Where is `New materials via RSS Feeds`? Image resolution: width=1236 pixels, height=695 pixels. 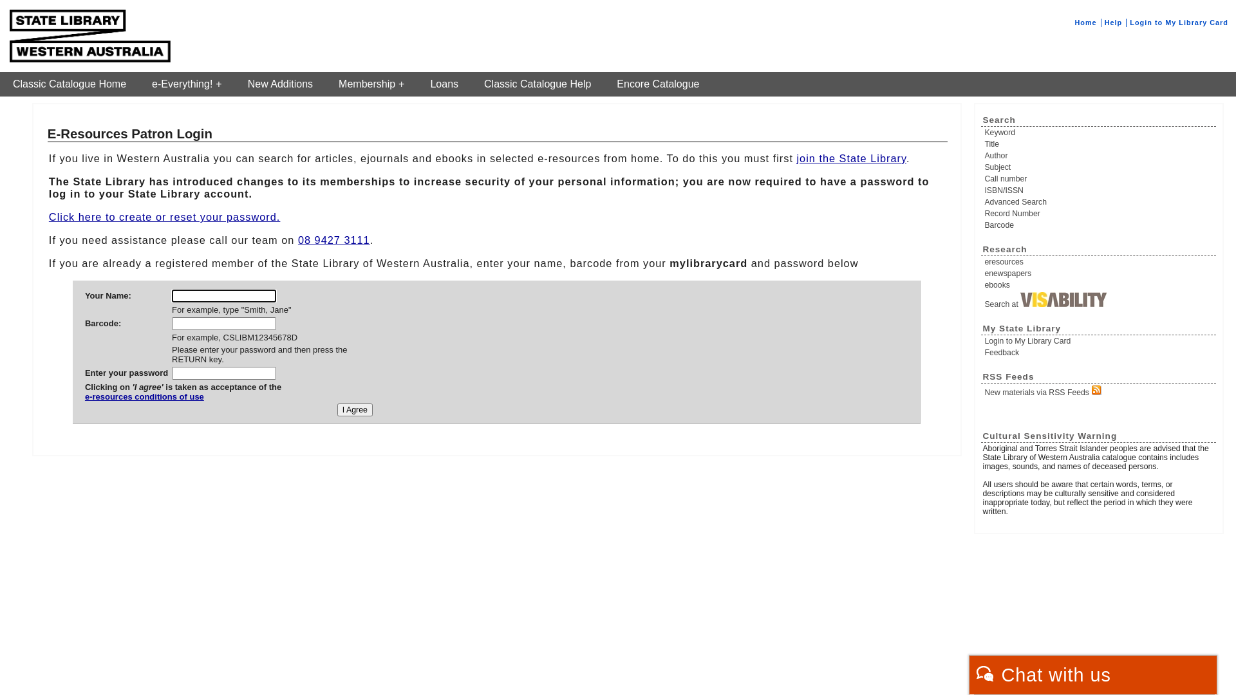 New materials via RSS Feeds is located at coordinates (1100, 391).